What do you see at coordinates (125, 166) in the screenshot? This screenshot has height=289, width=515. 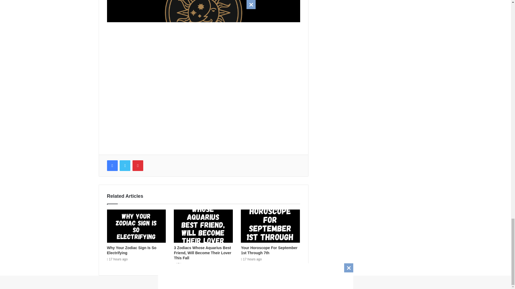 I see `Twitter` at bounding box center [125, 166].